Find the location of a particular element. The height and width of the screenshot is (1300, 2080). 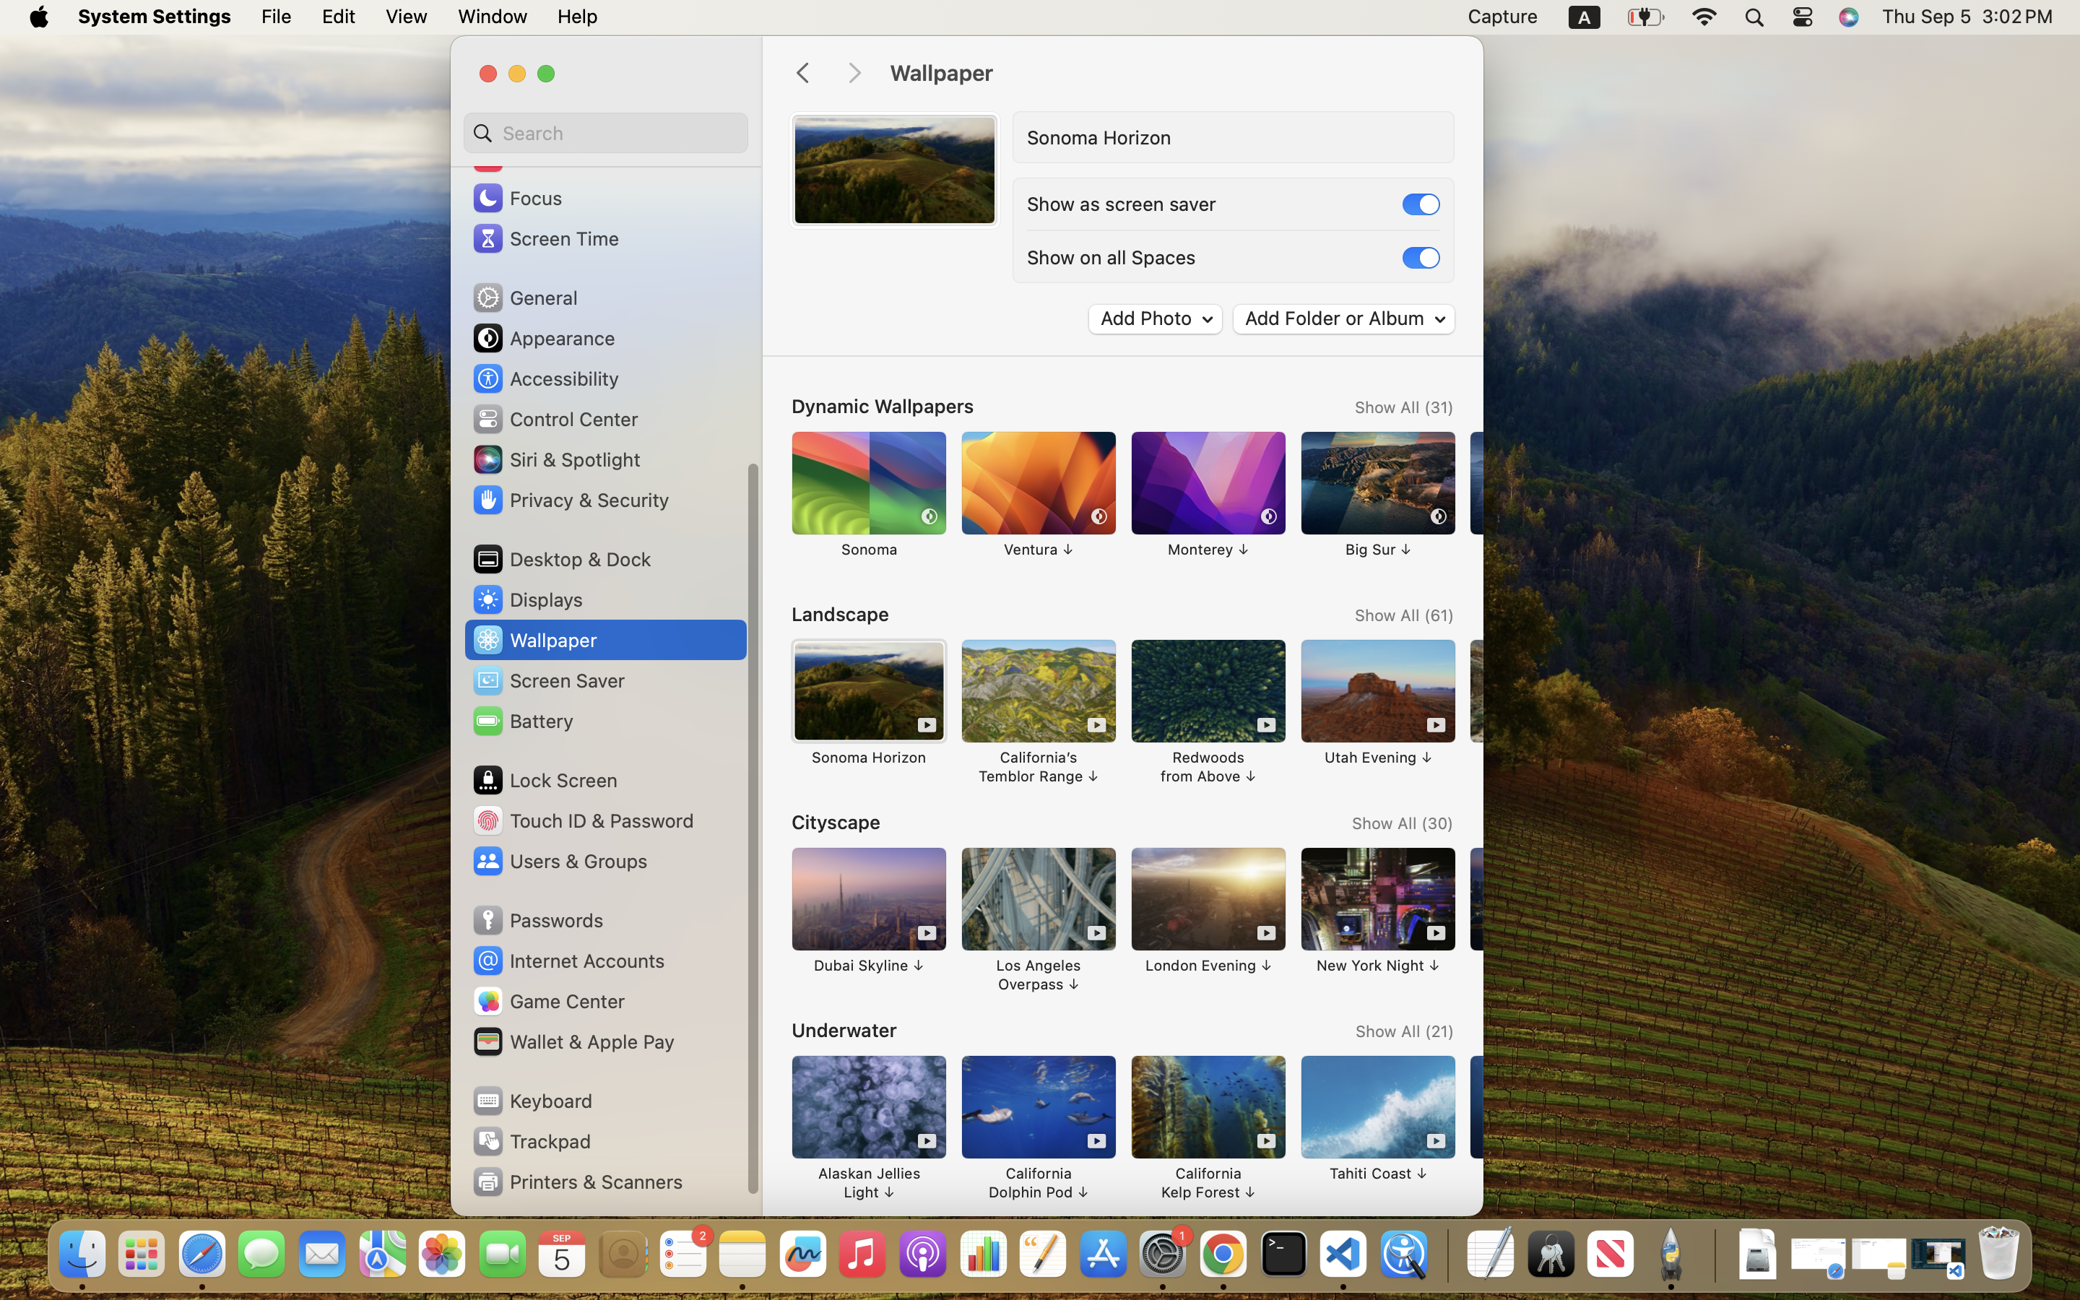

Screen Time is located at coordinates (545, 238).